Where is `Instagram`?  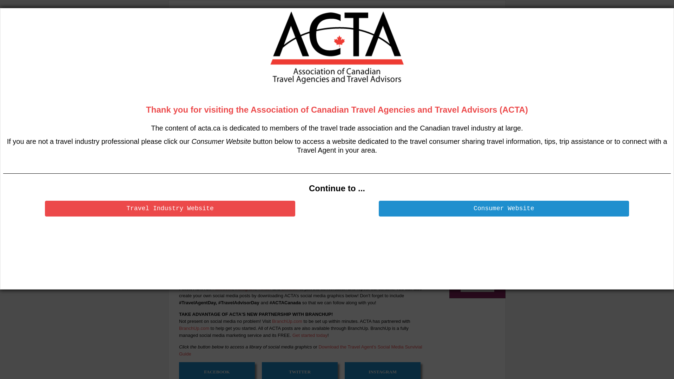 Instagram is located at coordinates (245, 288).